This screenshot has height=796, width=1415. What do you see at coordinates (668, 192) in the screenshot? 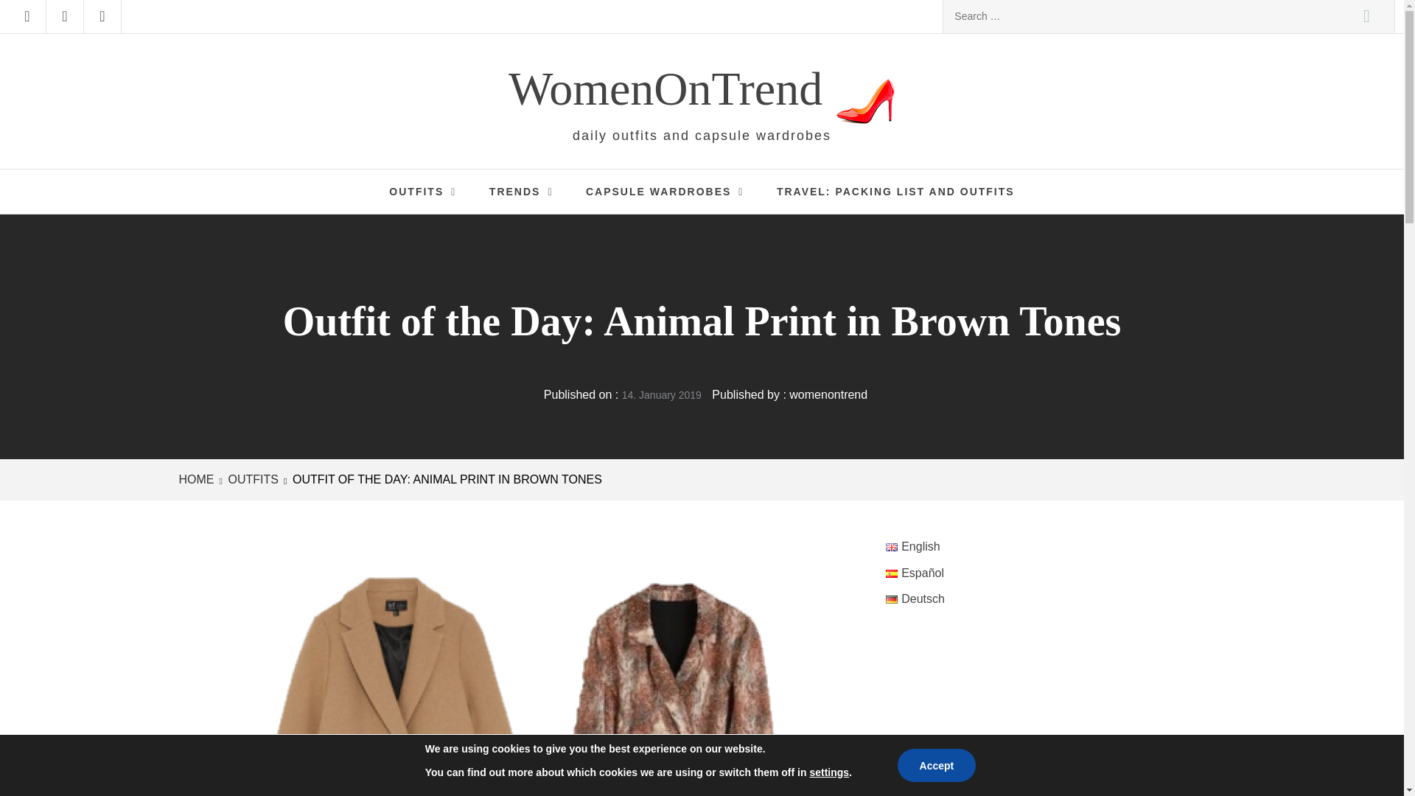
I see `CAPSULE WARDROBES` at bounding box center [668, 192].